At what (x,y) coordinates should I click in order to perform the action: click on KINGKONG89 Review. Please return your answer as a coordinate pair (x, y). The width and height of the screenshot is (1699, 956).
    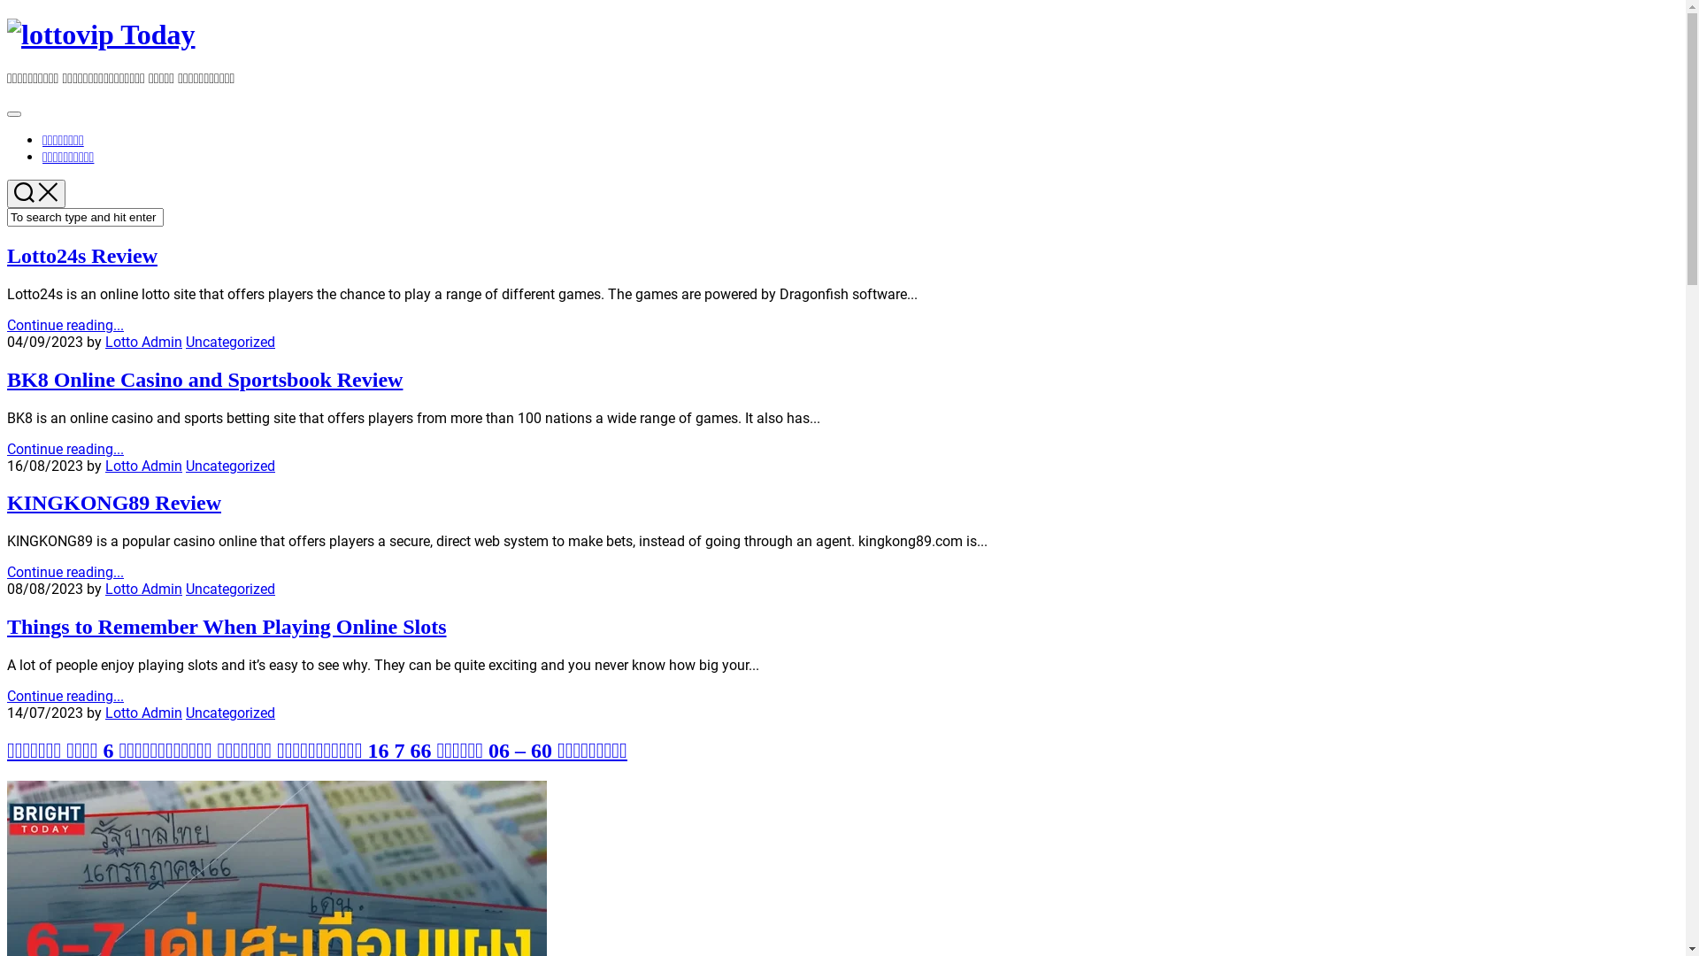
    Looking at the image, I should click on (114, 503).